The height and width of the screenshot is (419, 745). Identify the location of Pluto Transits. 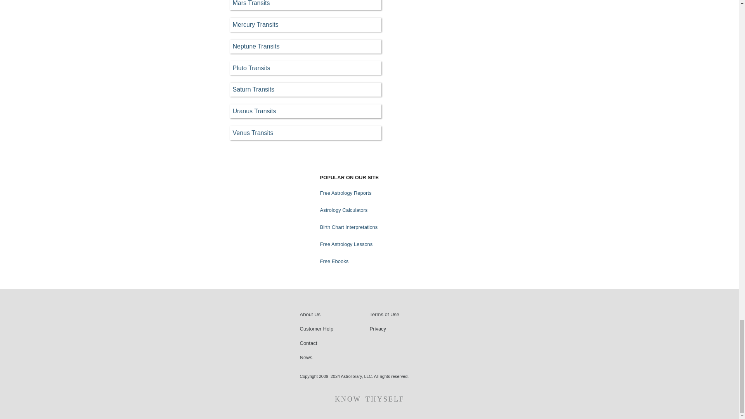
(305, 68).